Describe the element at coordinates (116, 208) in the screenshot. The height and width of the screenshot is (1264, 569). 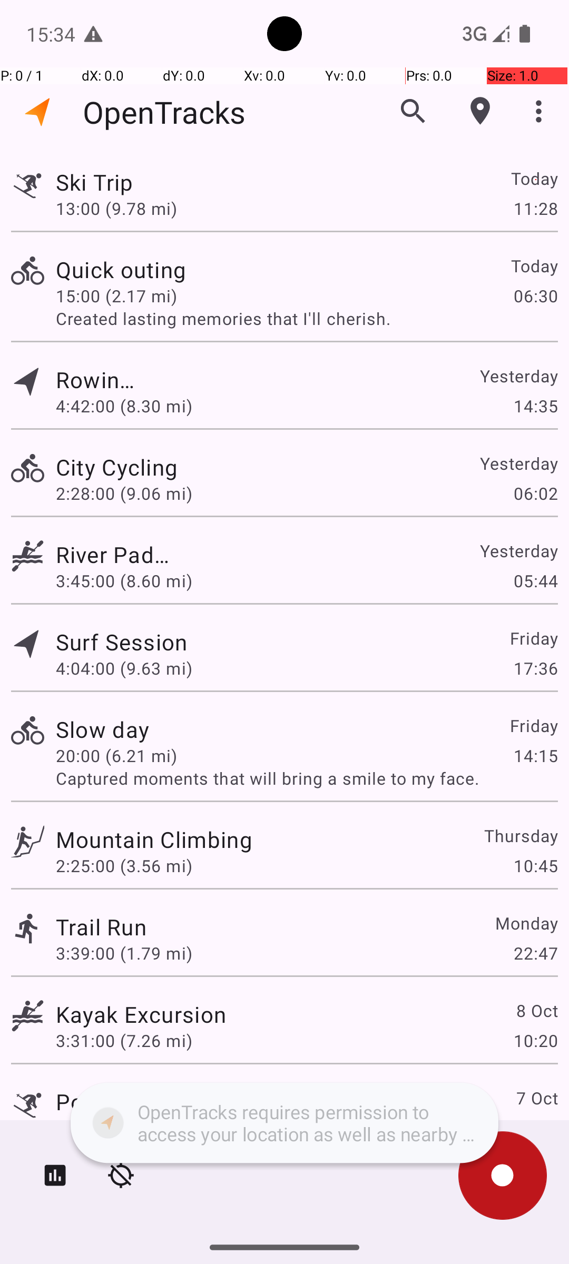
I see `13:00 (9.78 mi)` at that location.